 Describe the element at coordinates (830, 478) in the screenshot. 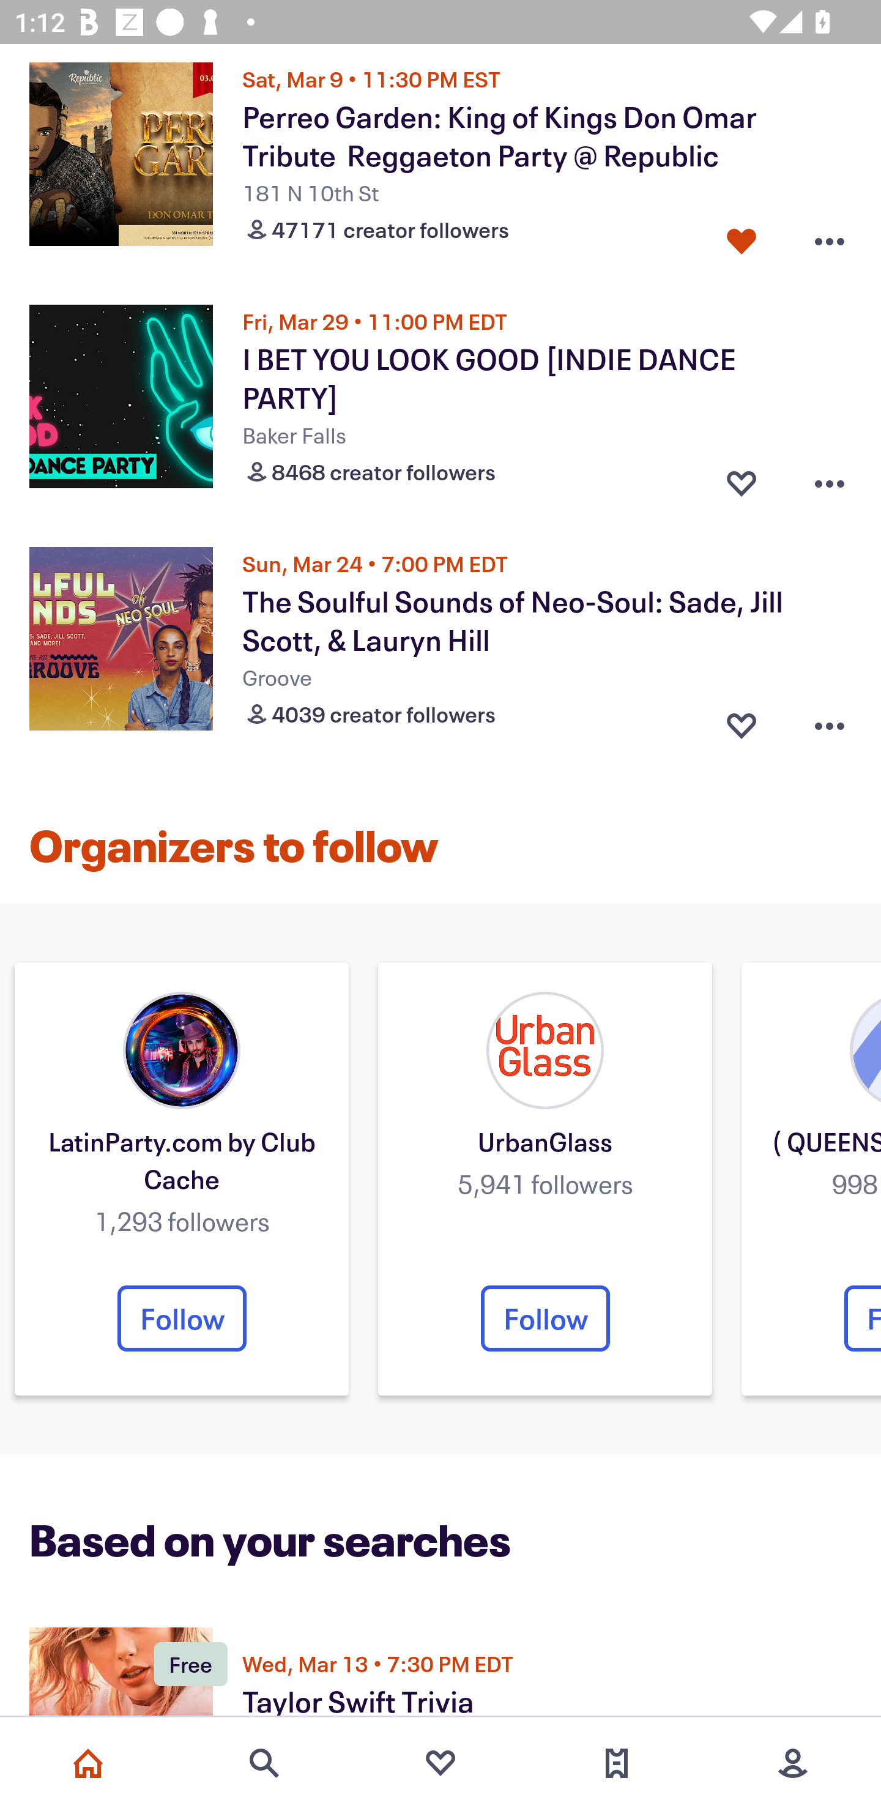

I see `Overflow menu button` at that location.